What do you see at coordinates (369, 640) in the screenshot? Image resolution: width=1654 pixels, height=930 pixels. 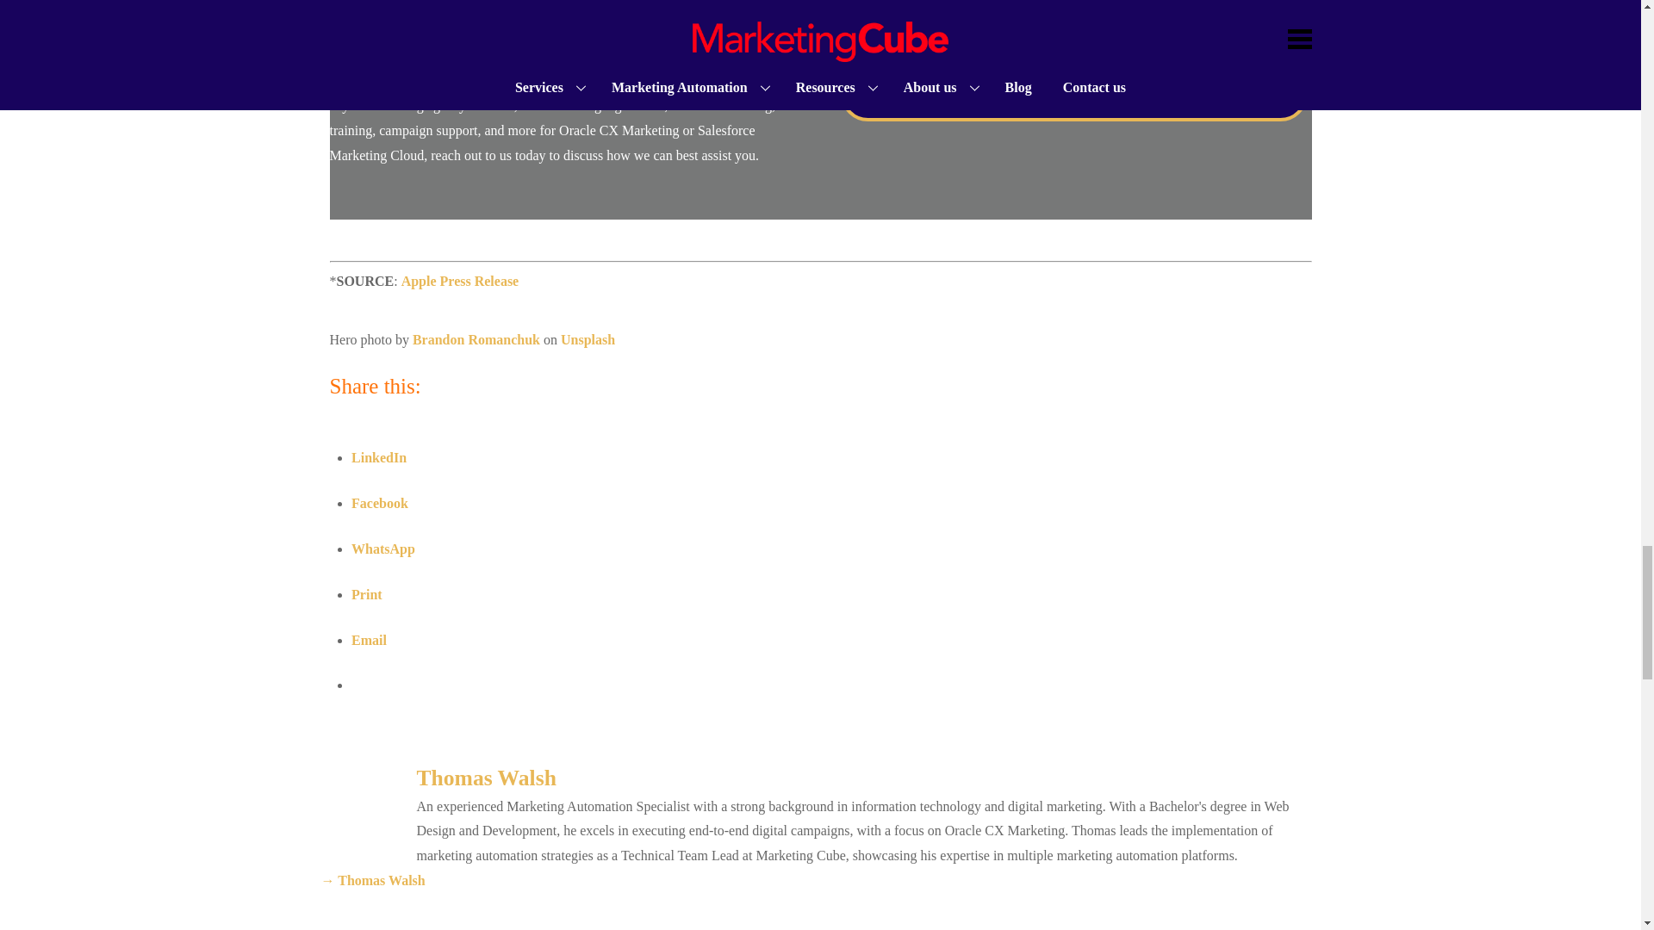 I see `Click to email a link to a friend` at bounding box center [369, 640].